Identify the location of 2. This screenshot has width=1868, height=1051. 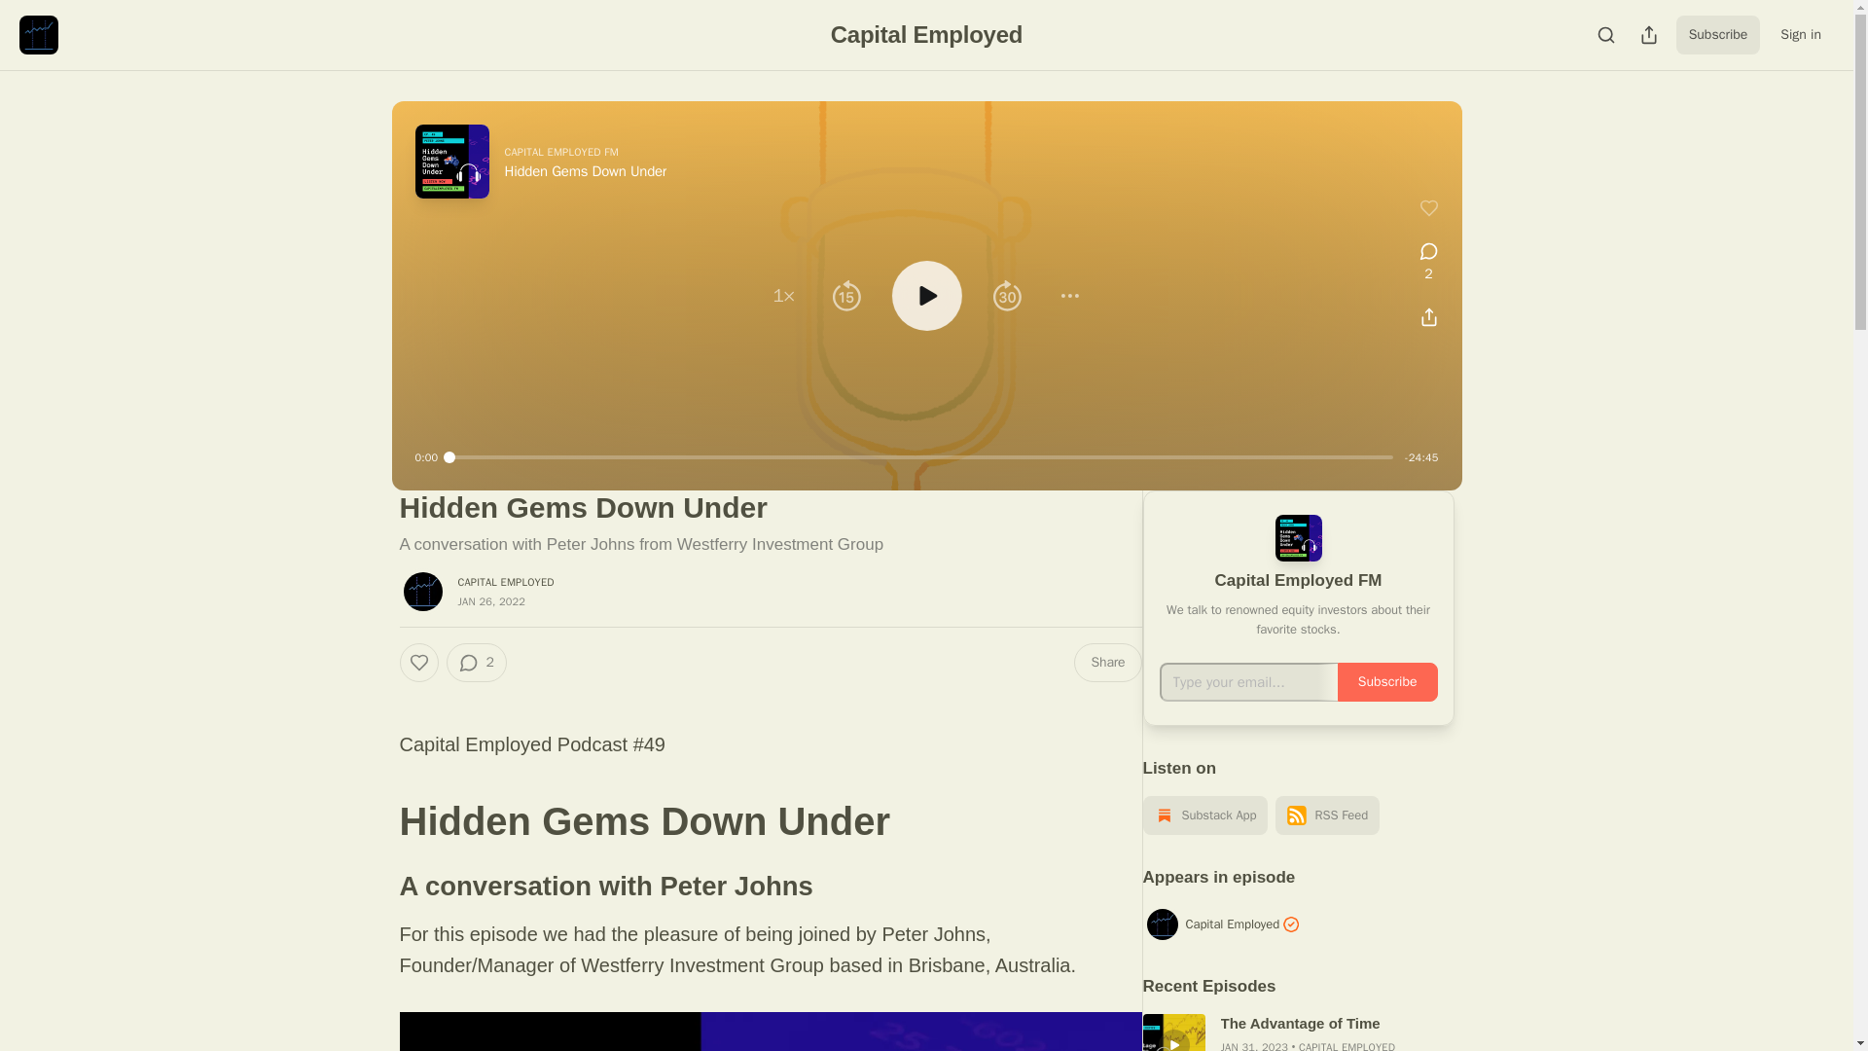
(476, 662).